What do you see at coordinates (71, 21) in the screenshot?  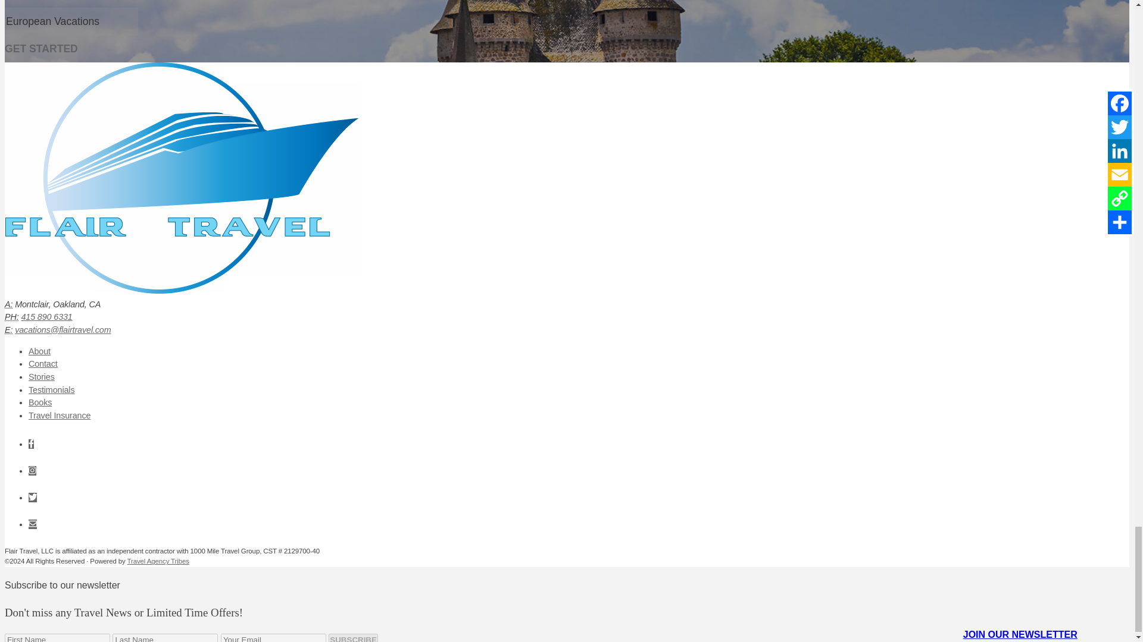 I see `European Vacations` at bounding box center [71, 21].